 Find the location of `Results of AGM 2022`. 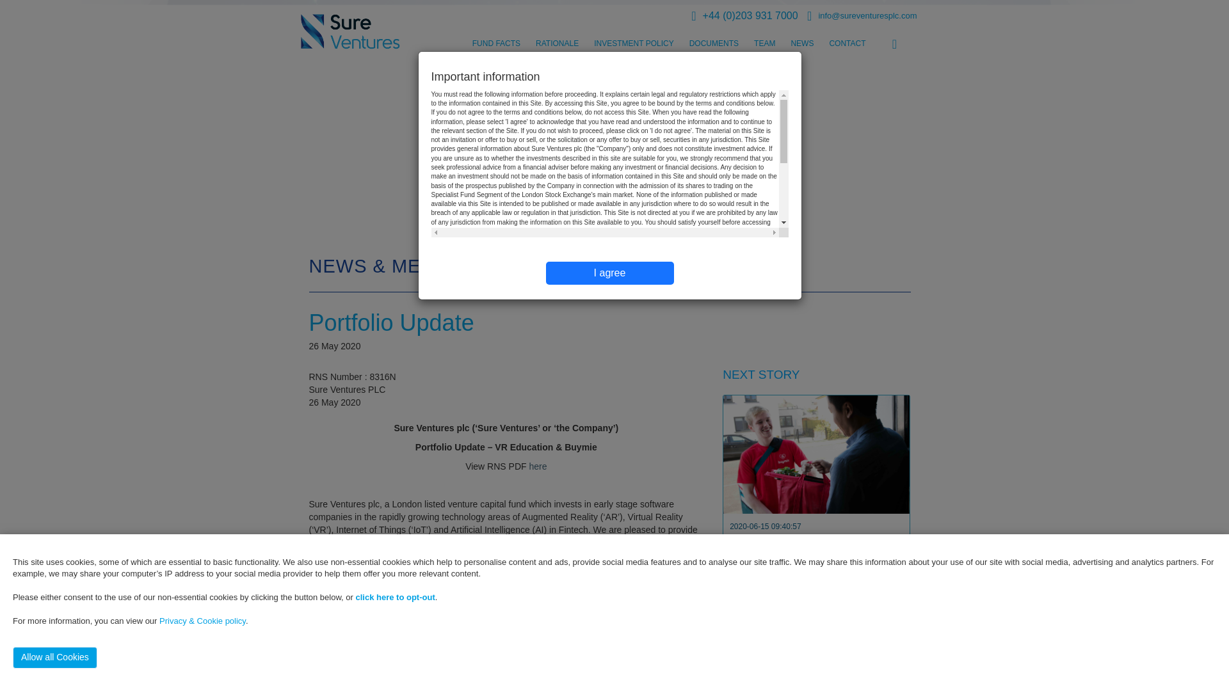

Results of AGM 2022 is located at coordinates (791, 645).